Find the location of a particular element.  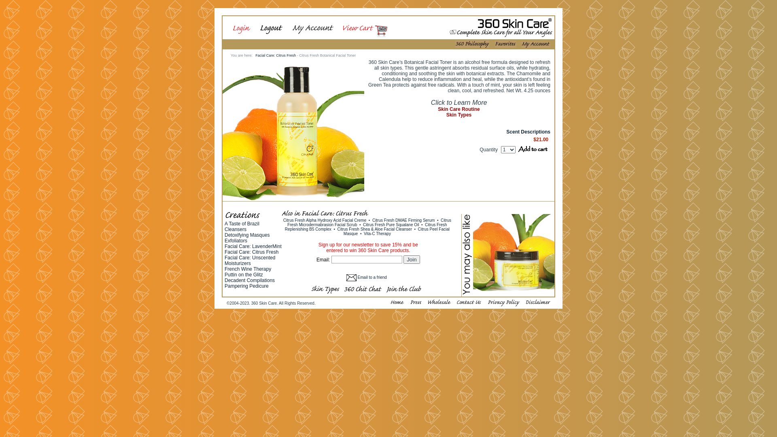

Email to a friend is located at coordinates (368, 278).